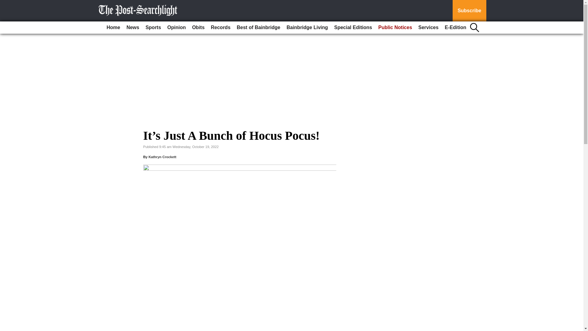  What do you see at coordinates (428, 28) in the screenshot?
I see `Services` at bounding box center [428, 28].